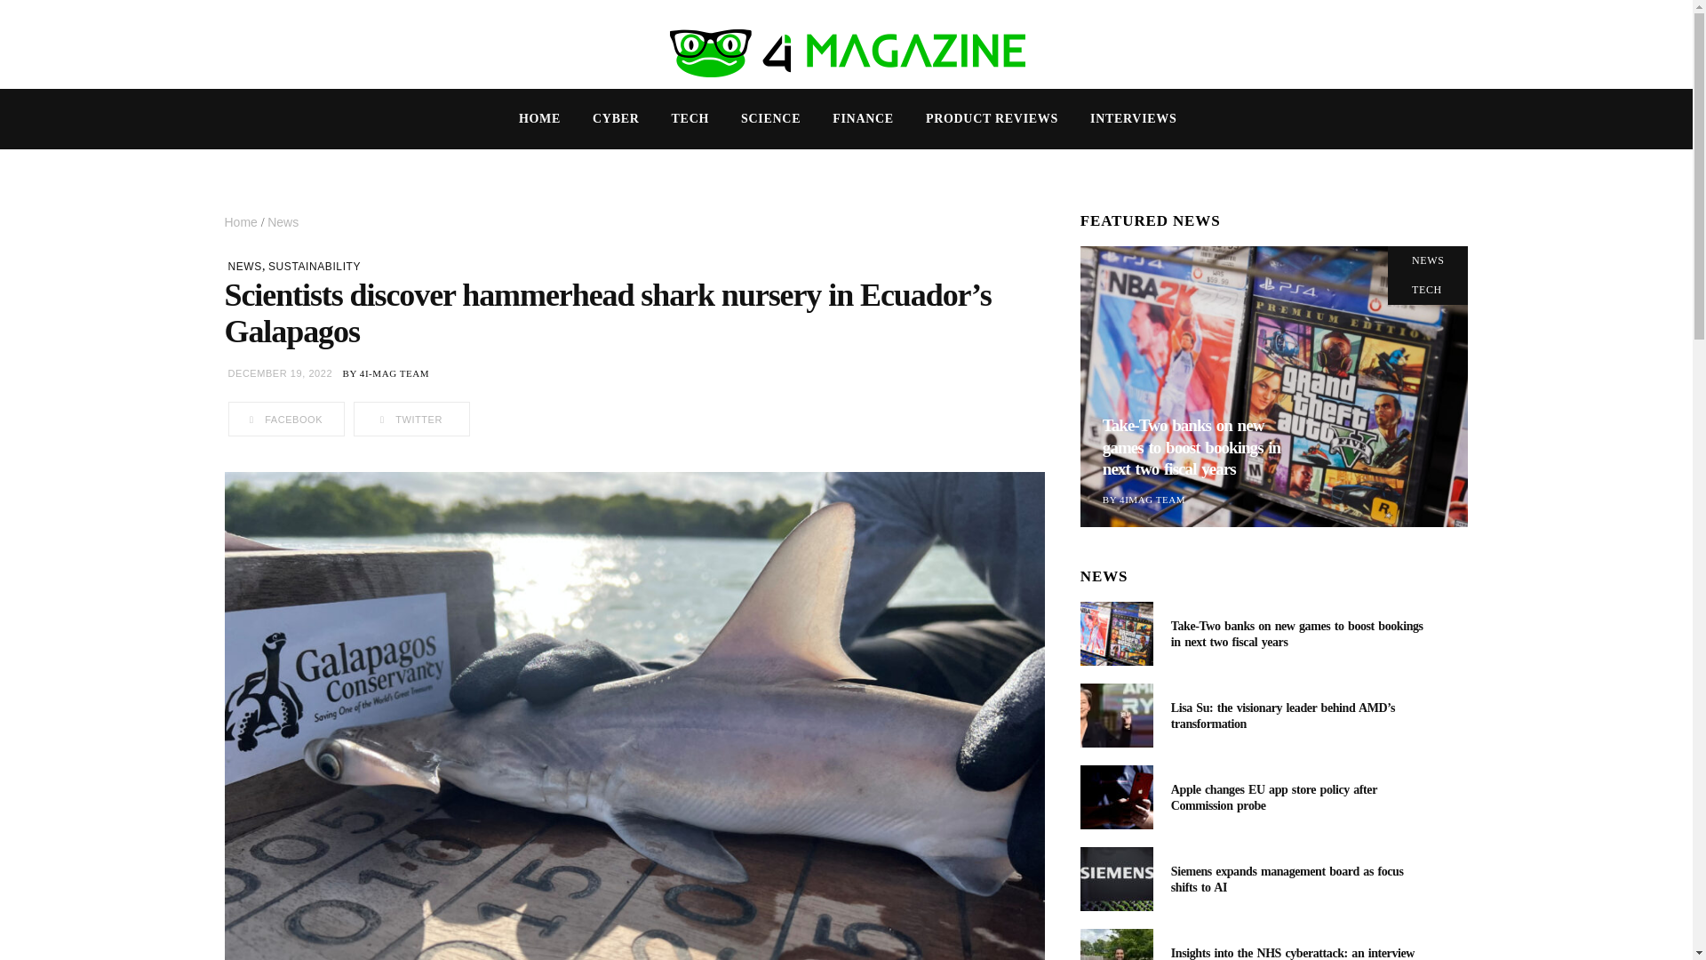  I want to click on PRODUCT REVIEWS, so click(992, 119).